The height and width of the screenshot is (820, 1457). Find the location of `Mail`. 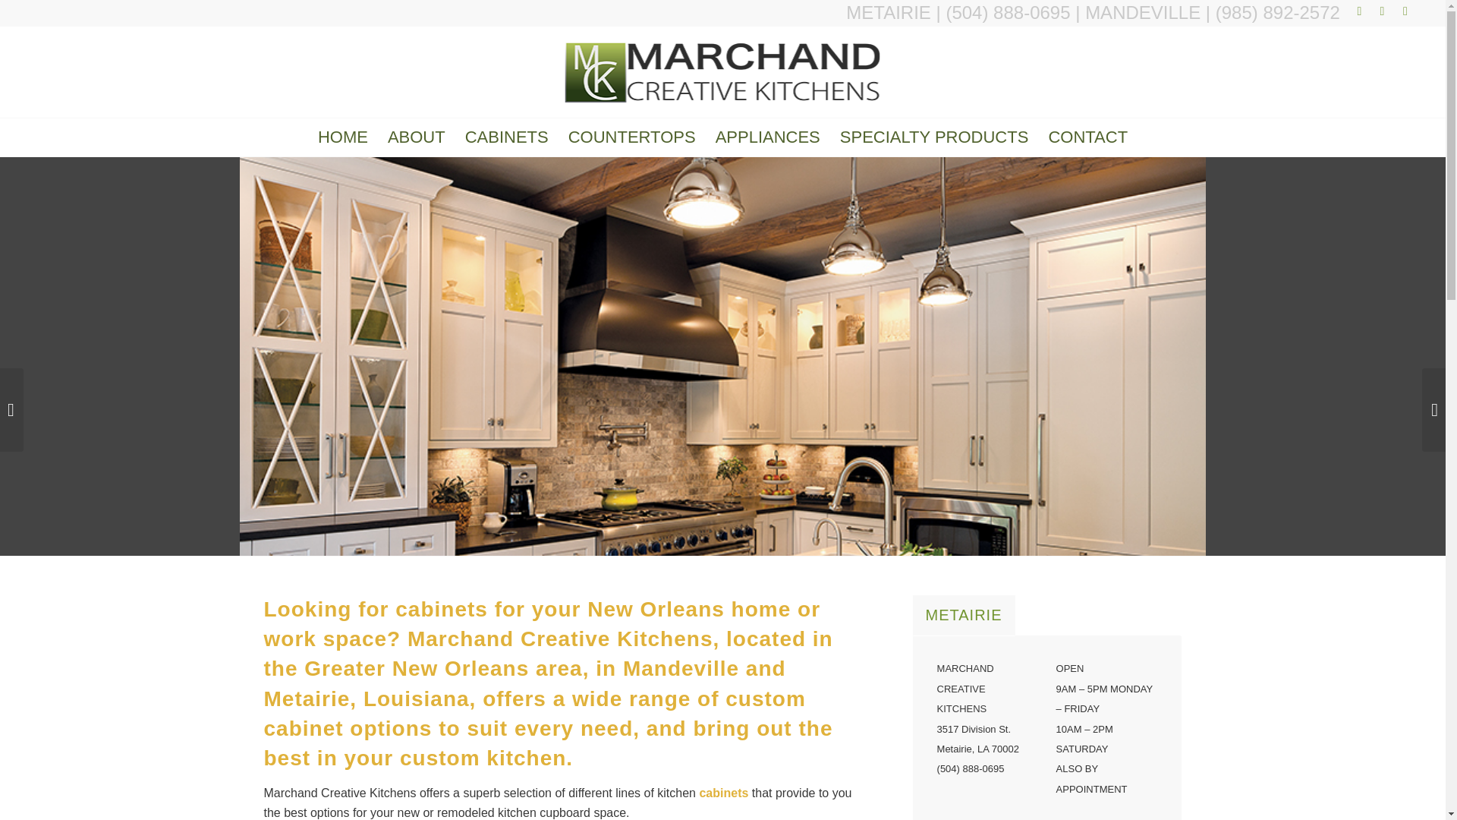

Mail is located at coordinates (1360, 11).